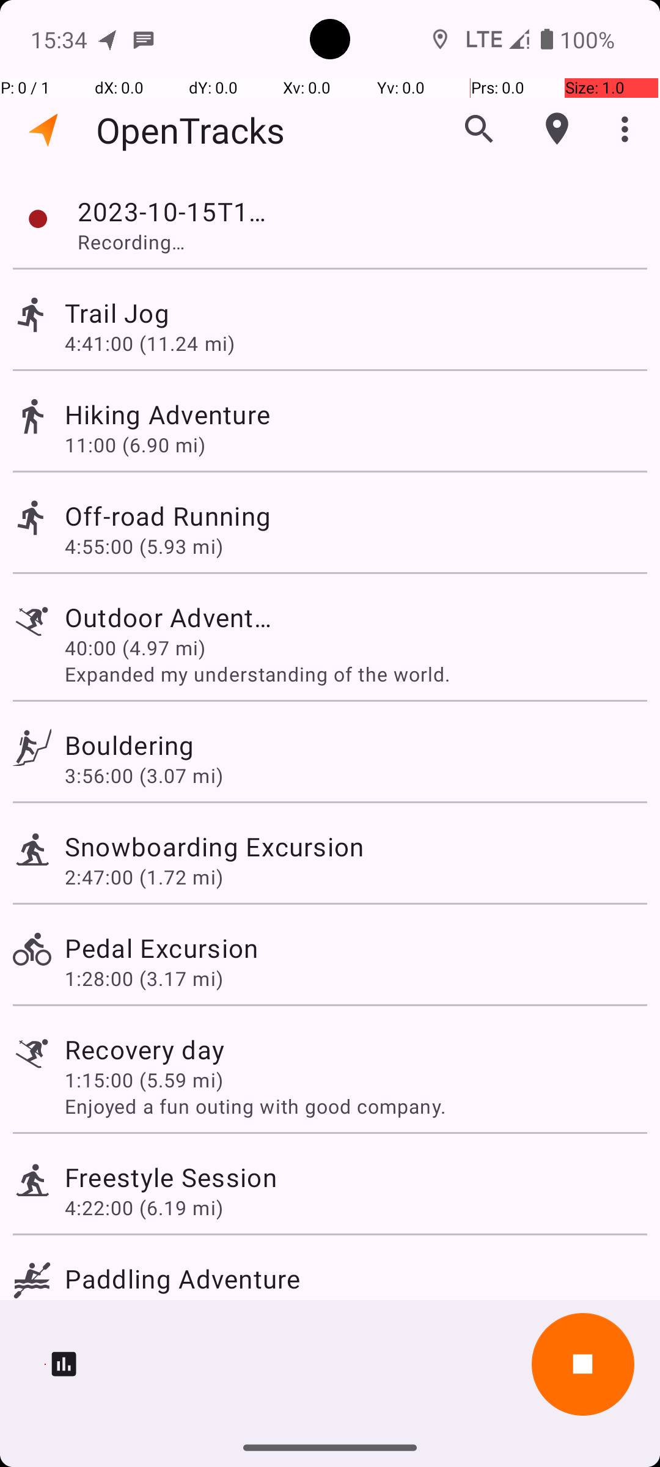  I want to click on 2023-10-15T15:34Z, so click(175, 211).